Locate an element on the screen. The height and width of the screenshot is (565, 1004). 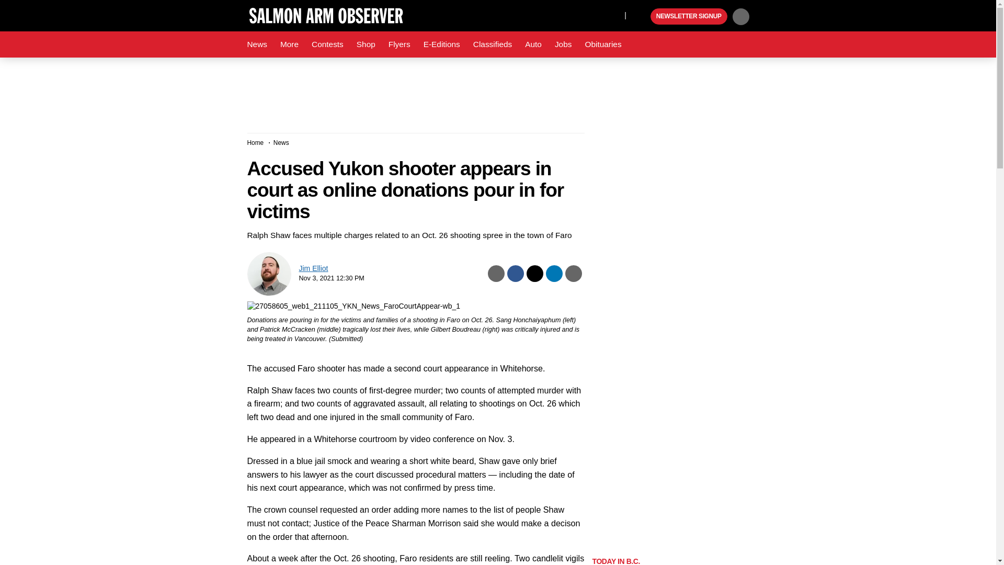
X is located at coordinates (613, 15).